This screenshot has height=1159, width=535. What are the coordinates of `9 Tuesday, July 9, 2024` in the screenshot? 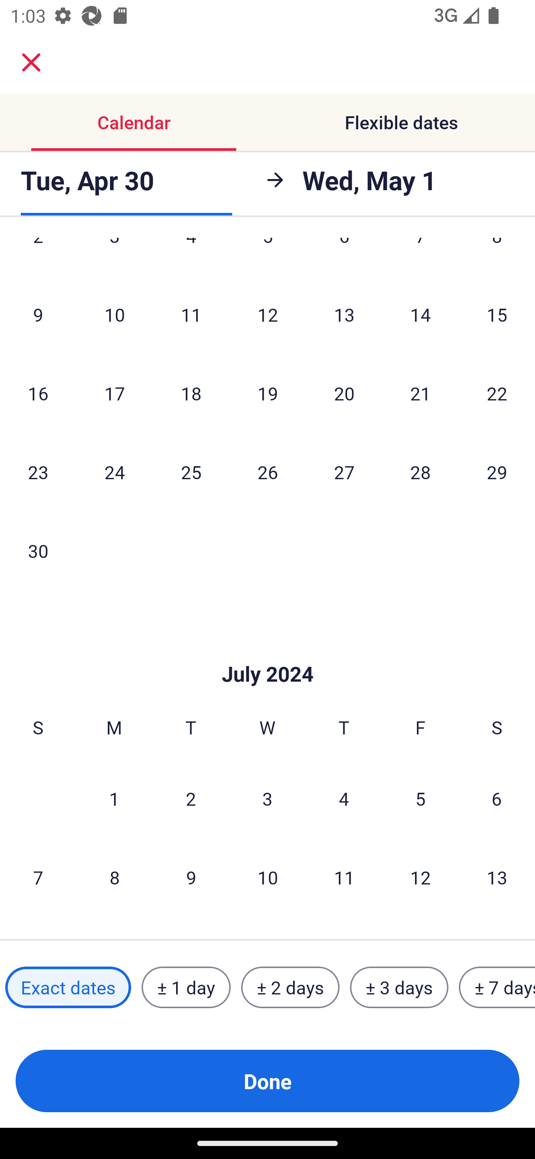 It's located at (191, 877).